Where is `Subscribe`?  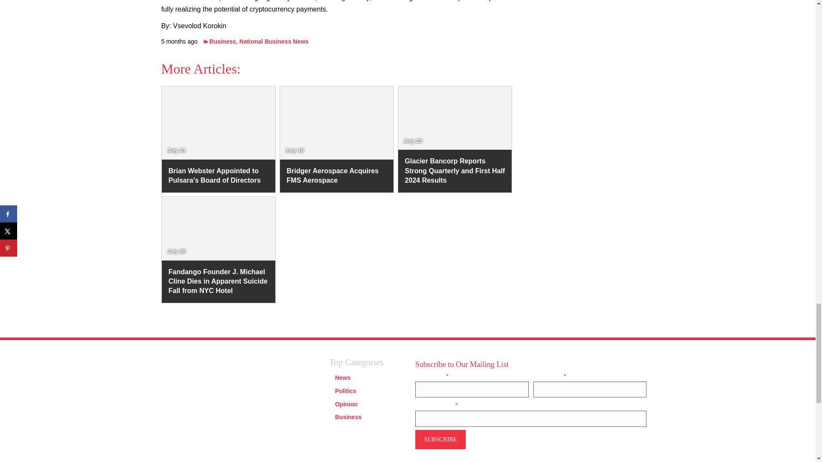 Subscribe is located at coordinates (440, 439).